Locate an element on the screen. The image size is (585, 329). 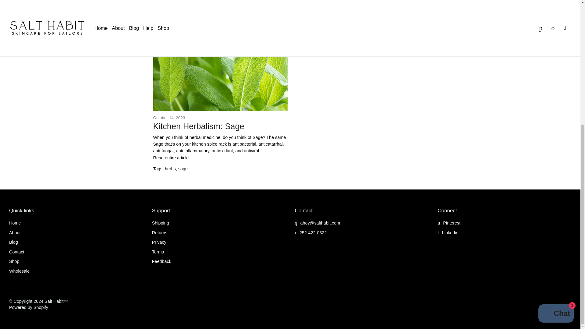
Kitchen Herbalism: Sage is located at coordinates (171, 157).